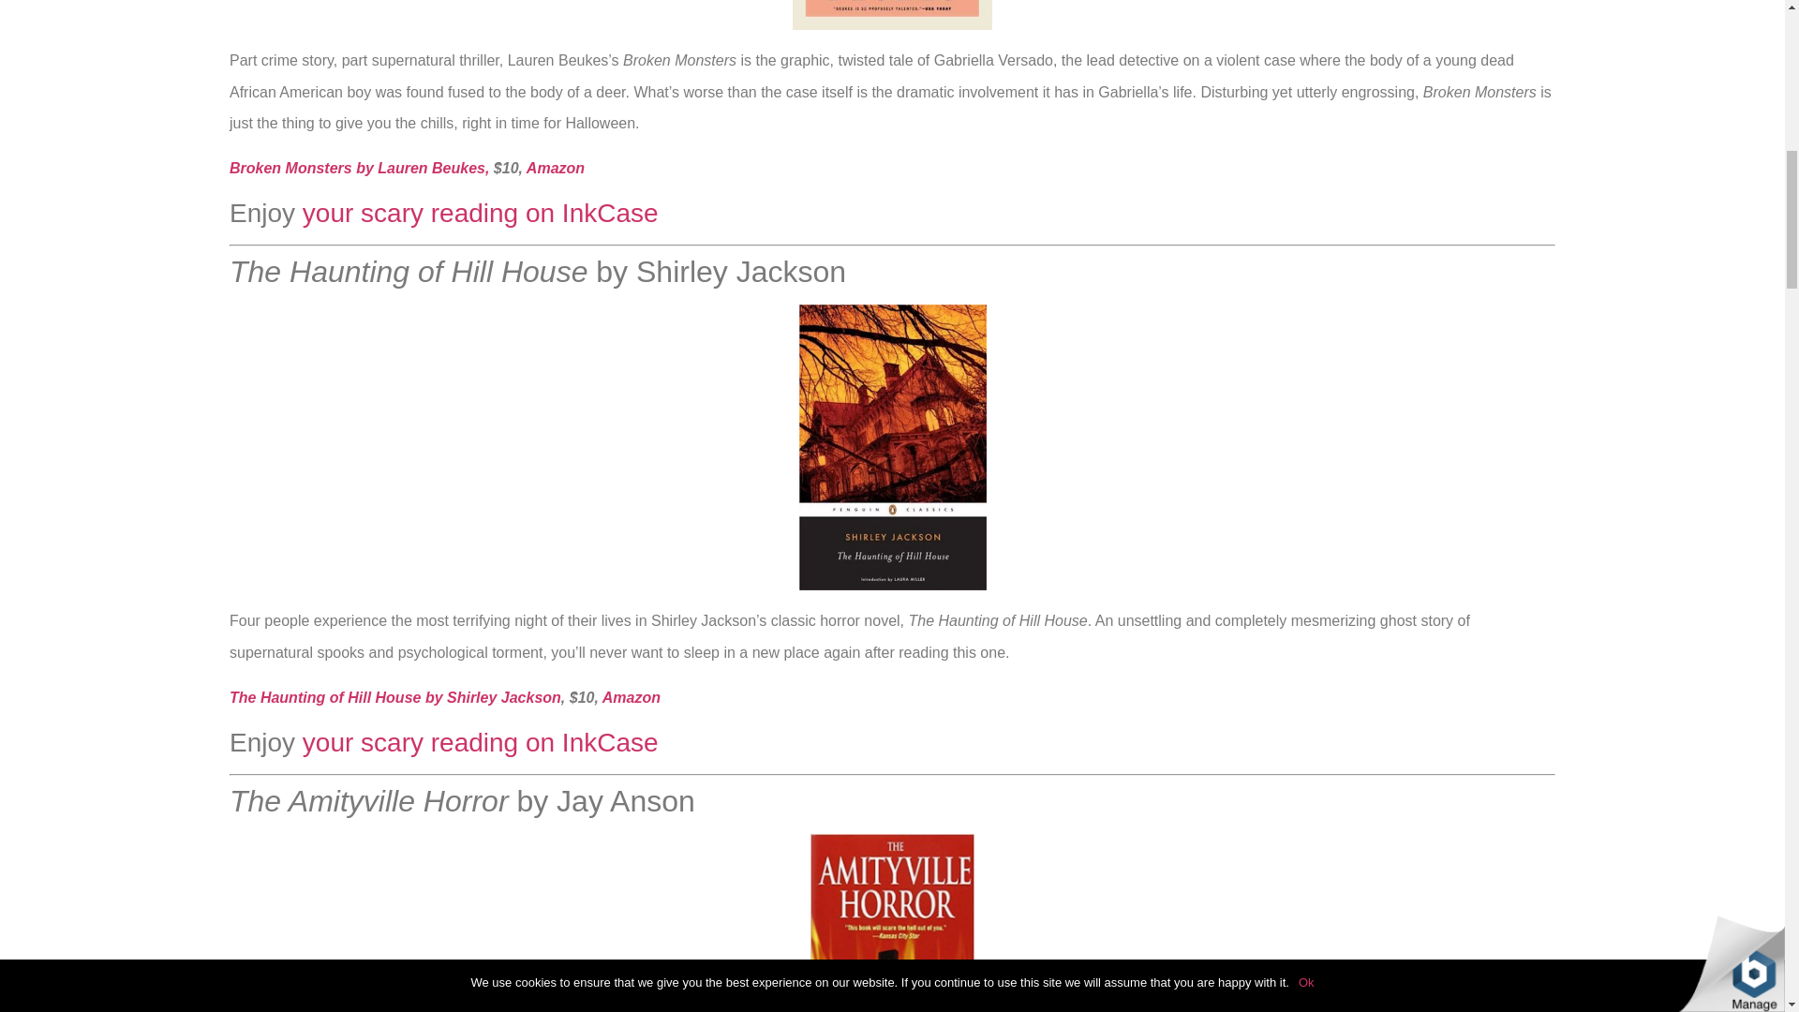  I want to click on The Haunting of Hill House by Shirley Jackson, so click(395, 697).